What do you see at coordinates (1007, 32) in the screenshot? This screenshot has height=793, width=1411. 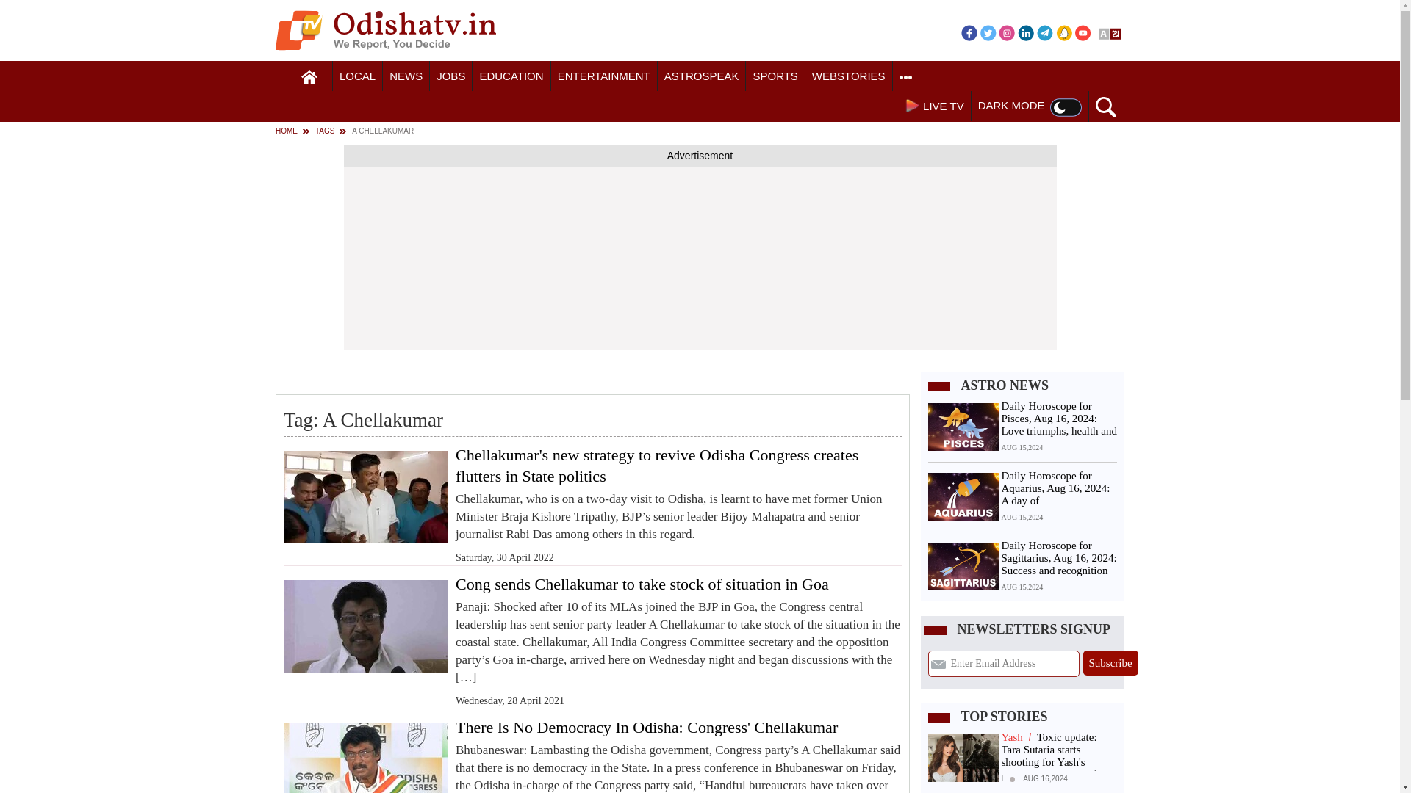 I see `Instagram` at bounding box center [1007, 32].